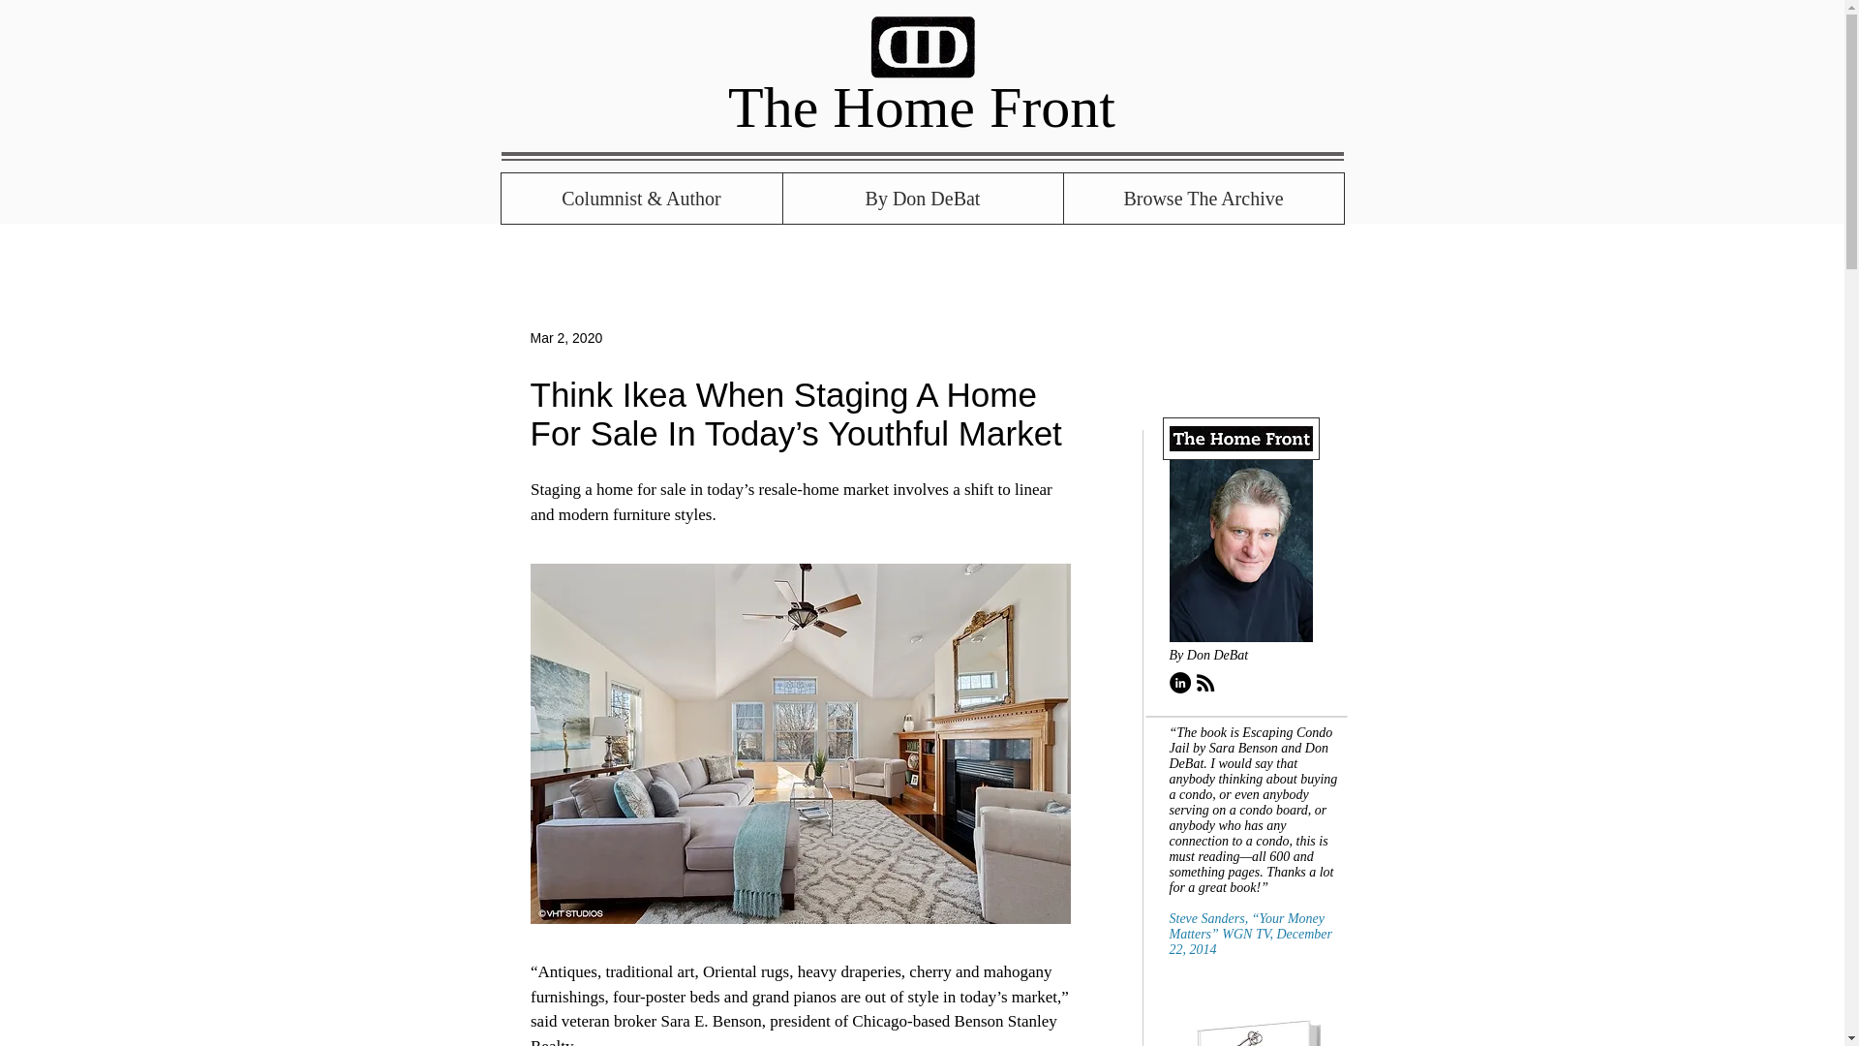 Image resolution: width=1859 pixels, height=1046 pixels. I want to click on By Don DeBat, so click(923, 199).